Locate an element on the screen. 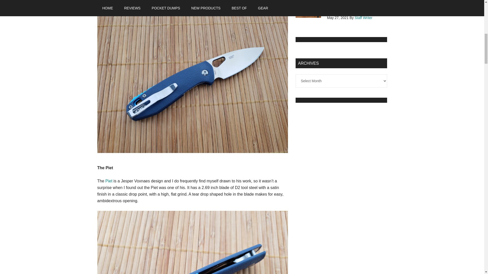 The width and height of the screenshot is (488, 274). Piet is located at coordinates (109, 181).